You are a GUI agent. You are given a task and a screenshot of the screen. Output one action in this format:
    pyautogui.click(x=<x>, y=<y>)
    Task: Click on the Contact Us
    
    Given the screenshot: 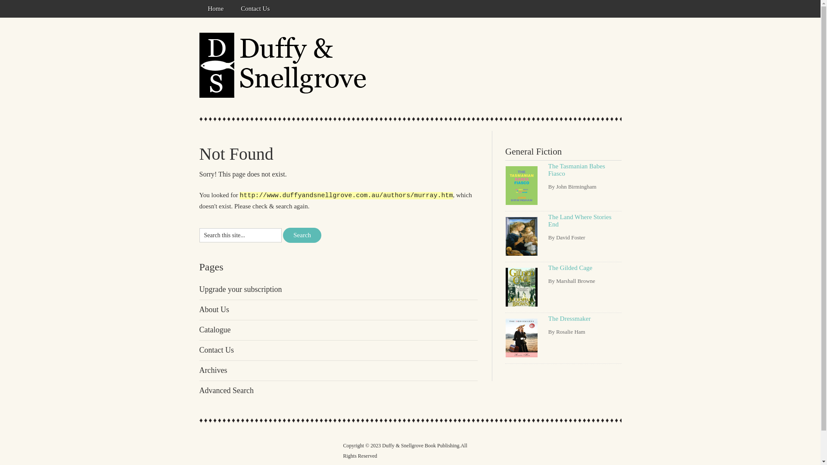 What is the action you would take?
    pyautogui.click(x=216, y=350)
    